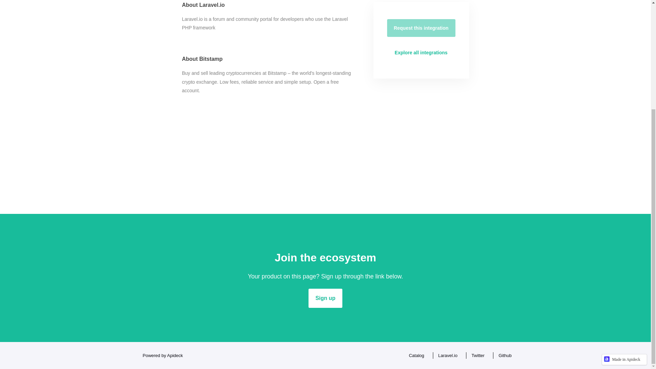 The image size is (656, 369). I want to click on Request this integration, so click(421, 28).